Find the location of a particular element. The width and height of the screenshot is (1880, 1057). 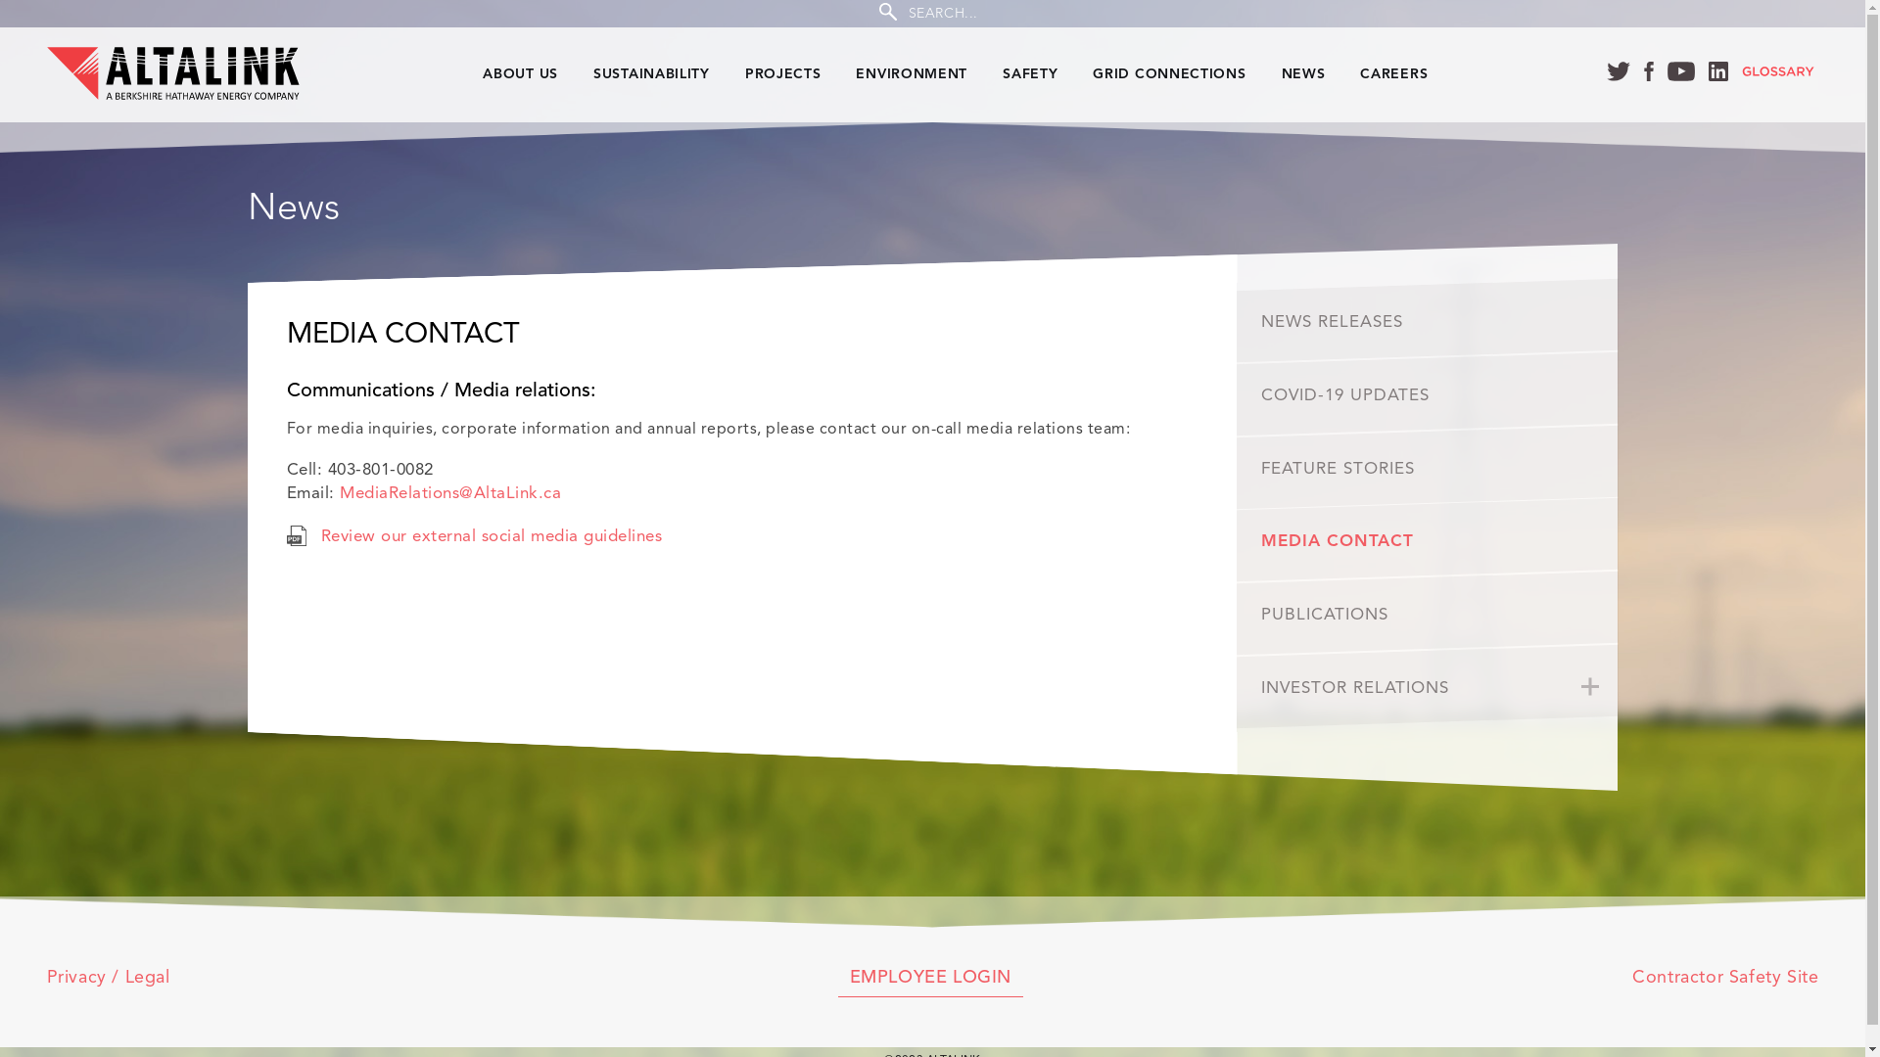

Review our external social media guidelines is located at coordinates (492, 537).